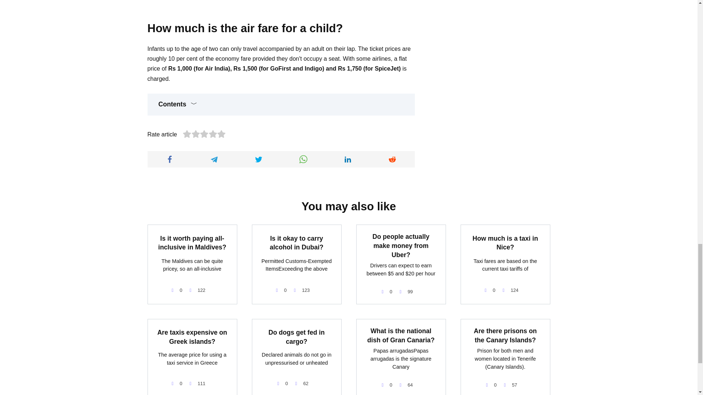 The image size is (703, 395). Describe the element at coordinates (505, 243) in the screenshot. I see `How much is a taxi in Nice?` at that location.